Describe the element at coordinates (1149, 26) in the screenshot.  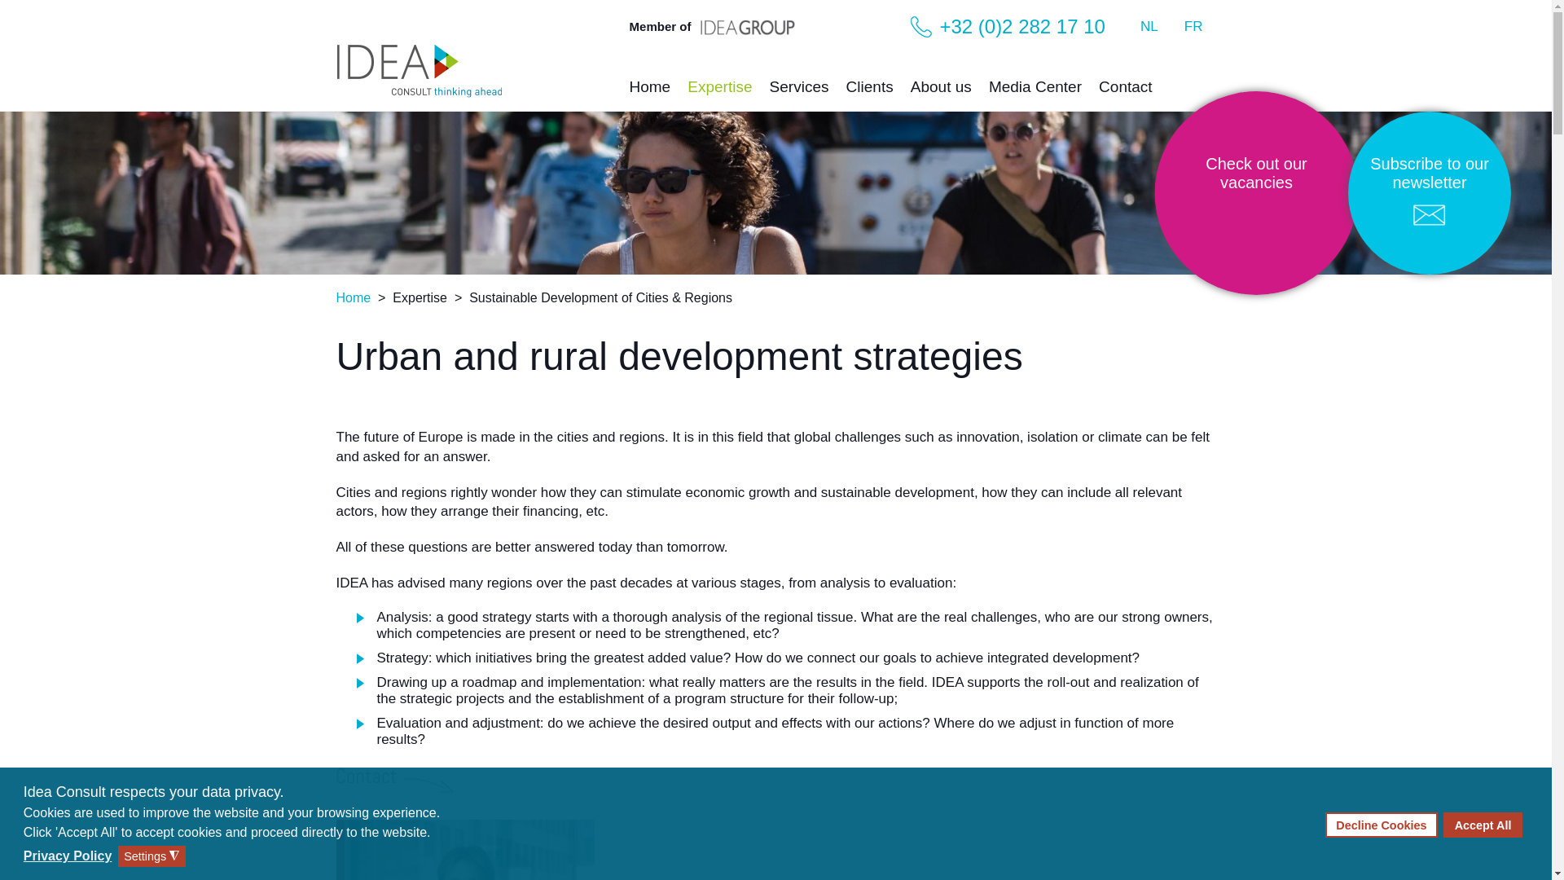
I see `NL` at that location.